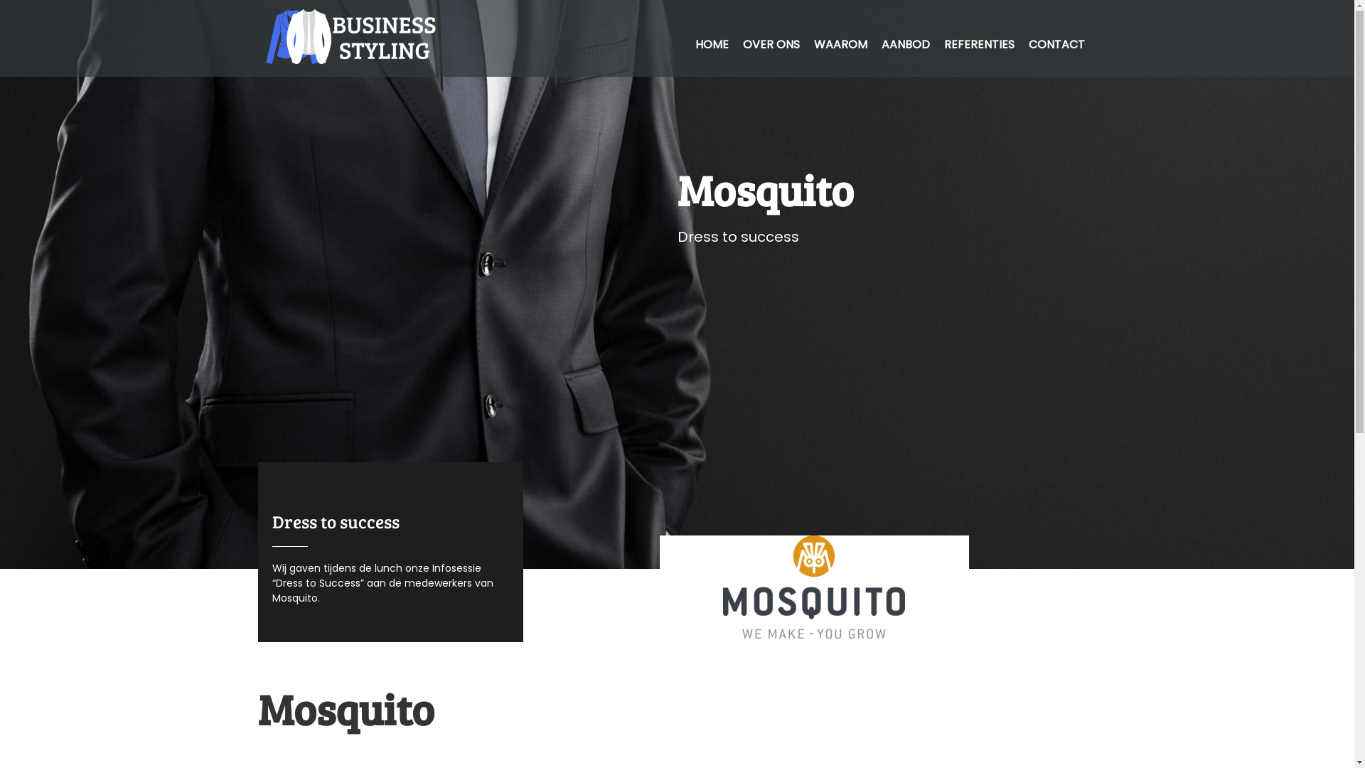 The image size is (1365, 768). I want to click on CONTACT, so click(1056, 44).